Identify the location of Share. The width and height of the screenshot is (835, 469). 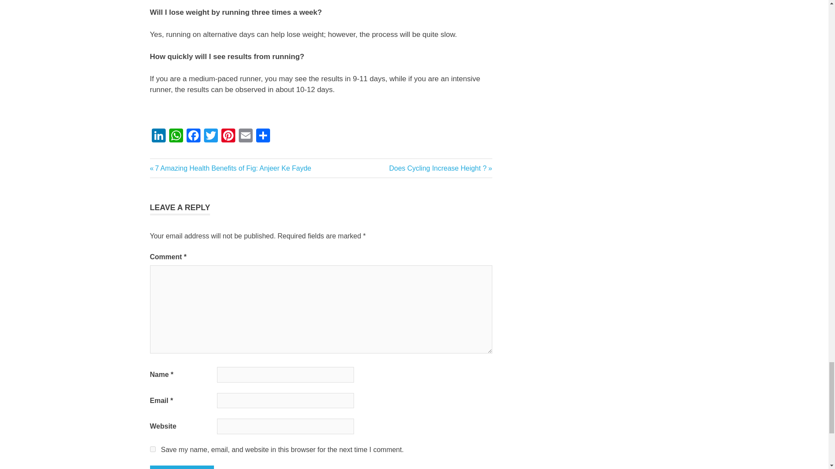
(263, 136).